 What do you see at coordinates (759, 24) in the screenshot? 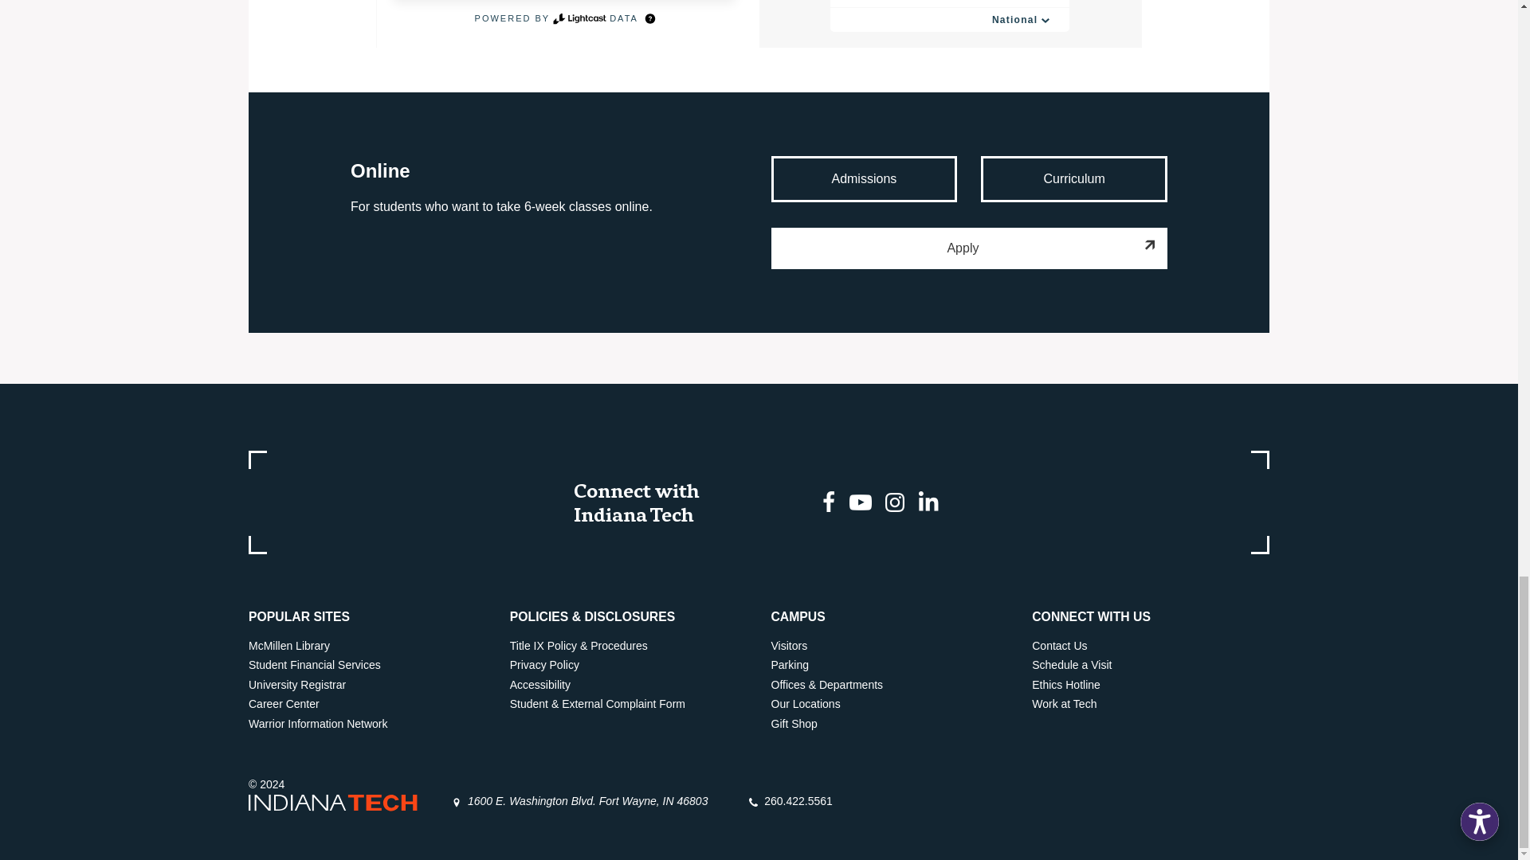
I see `indianatech widget` at bounding box center [759, 24].